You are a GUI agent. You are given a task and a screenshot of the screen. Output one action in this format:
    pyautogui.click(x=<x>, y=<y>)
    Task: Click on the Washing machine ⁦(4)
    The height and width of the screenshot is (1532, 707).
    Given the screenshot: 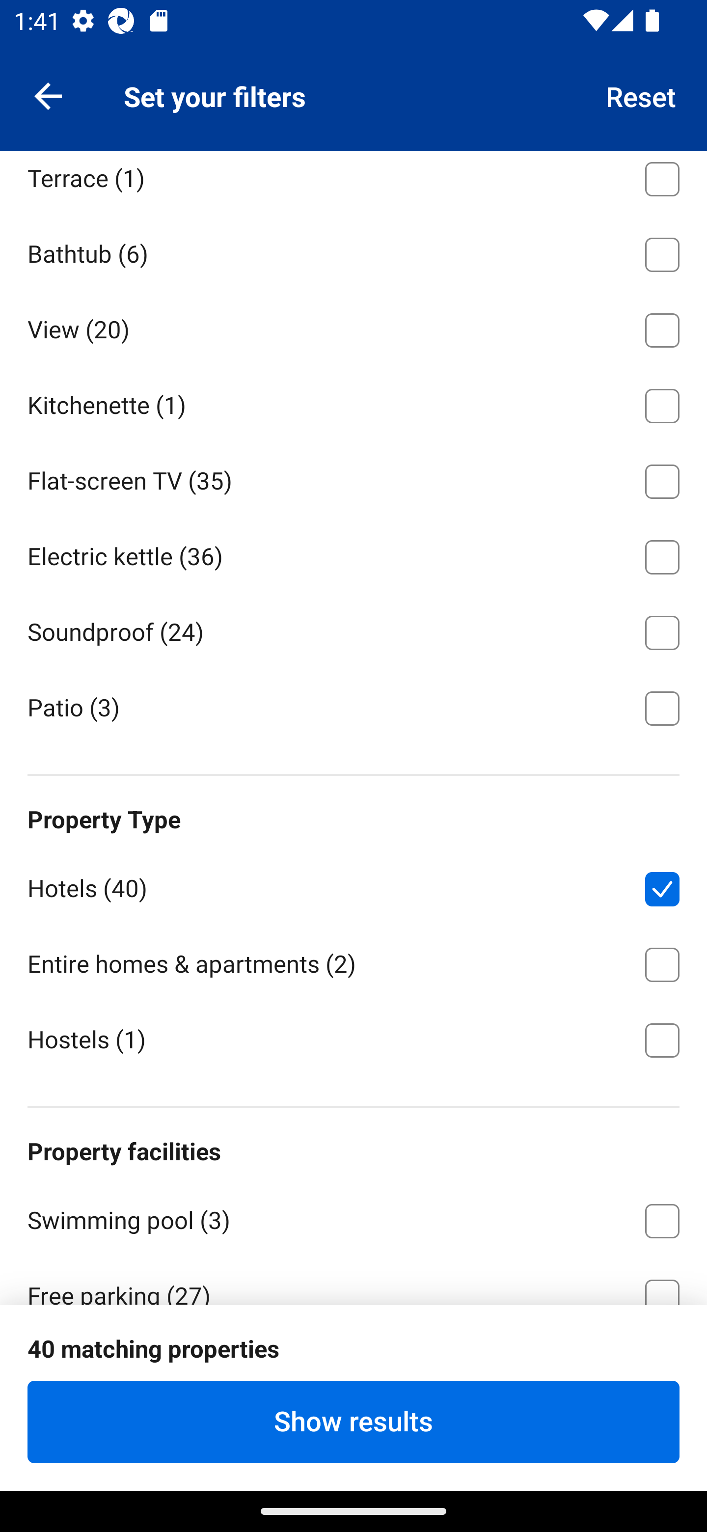 What is the action you would take?
    pyautogui.click(x=353, y=100)
    